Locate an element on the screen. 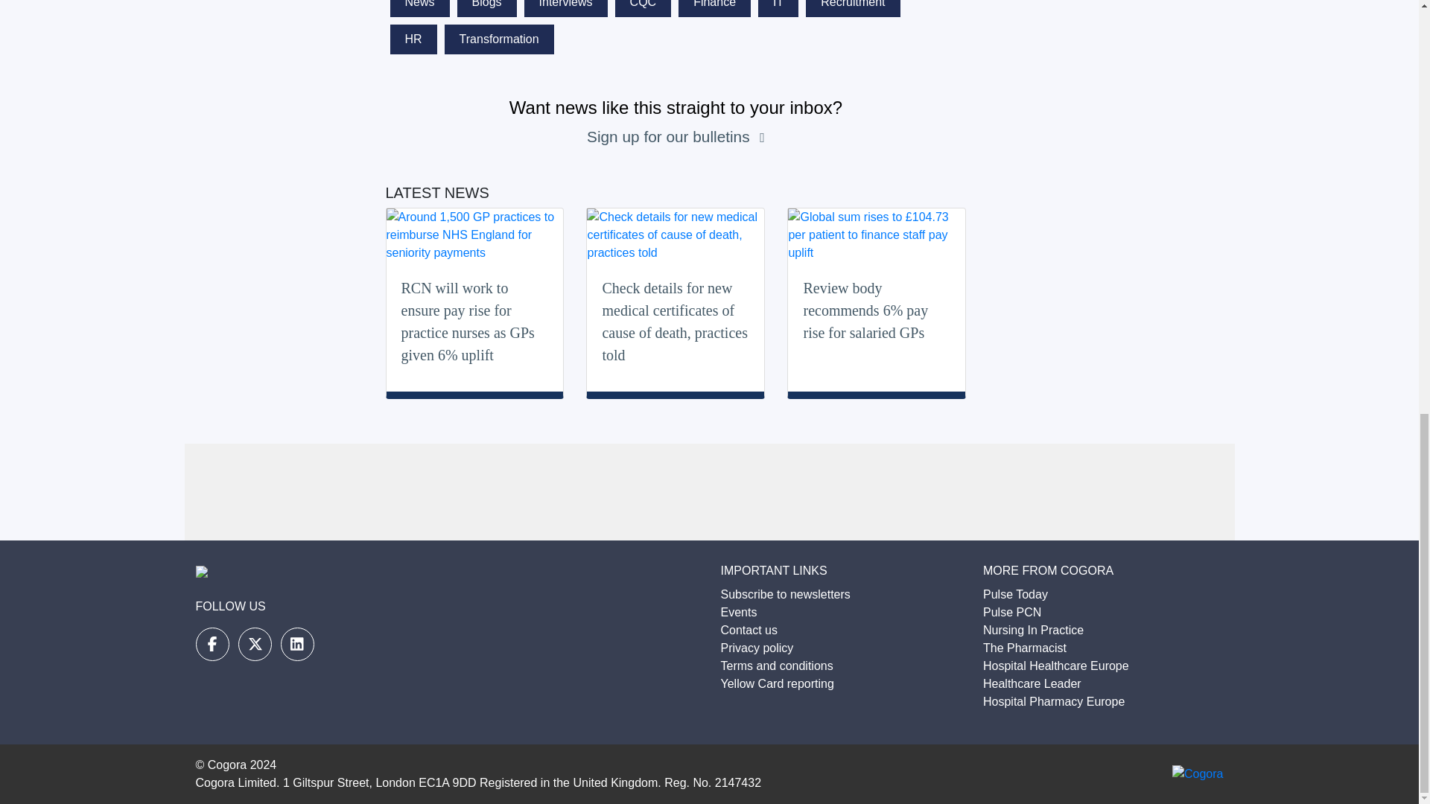 This screenshot has height=804, width=1430. Pulse PCN is located at coordinates (1011, 612).